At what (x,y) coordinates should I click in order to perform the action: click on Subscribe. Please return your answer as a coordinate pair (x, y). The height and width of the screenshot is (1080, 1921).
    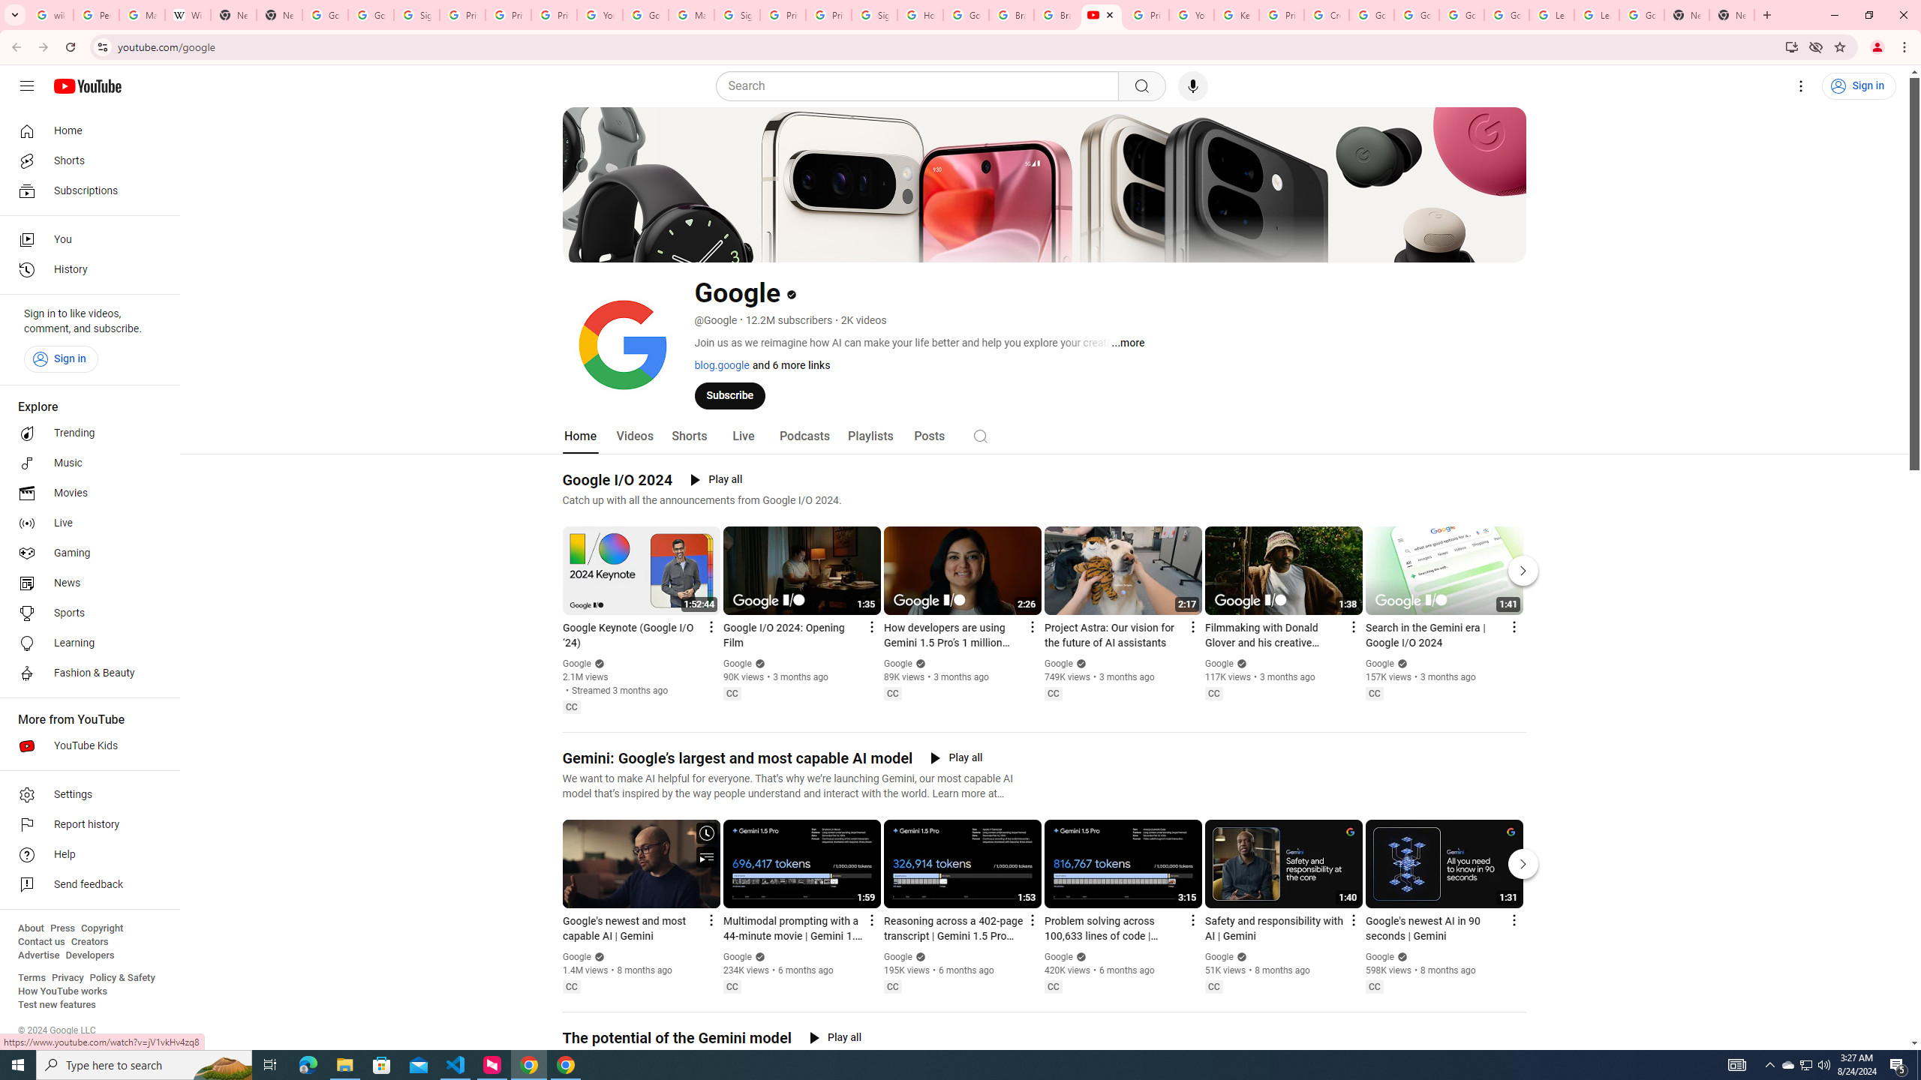
    Looking at the image, I should click on (729, 394).